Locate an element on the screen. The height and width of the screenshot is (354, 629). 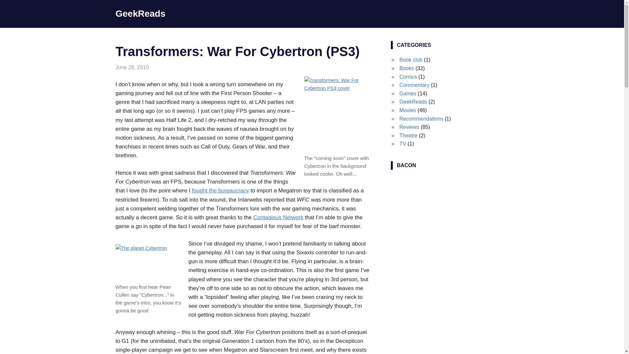
Reviews is located at coordinates (178, 67).